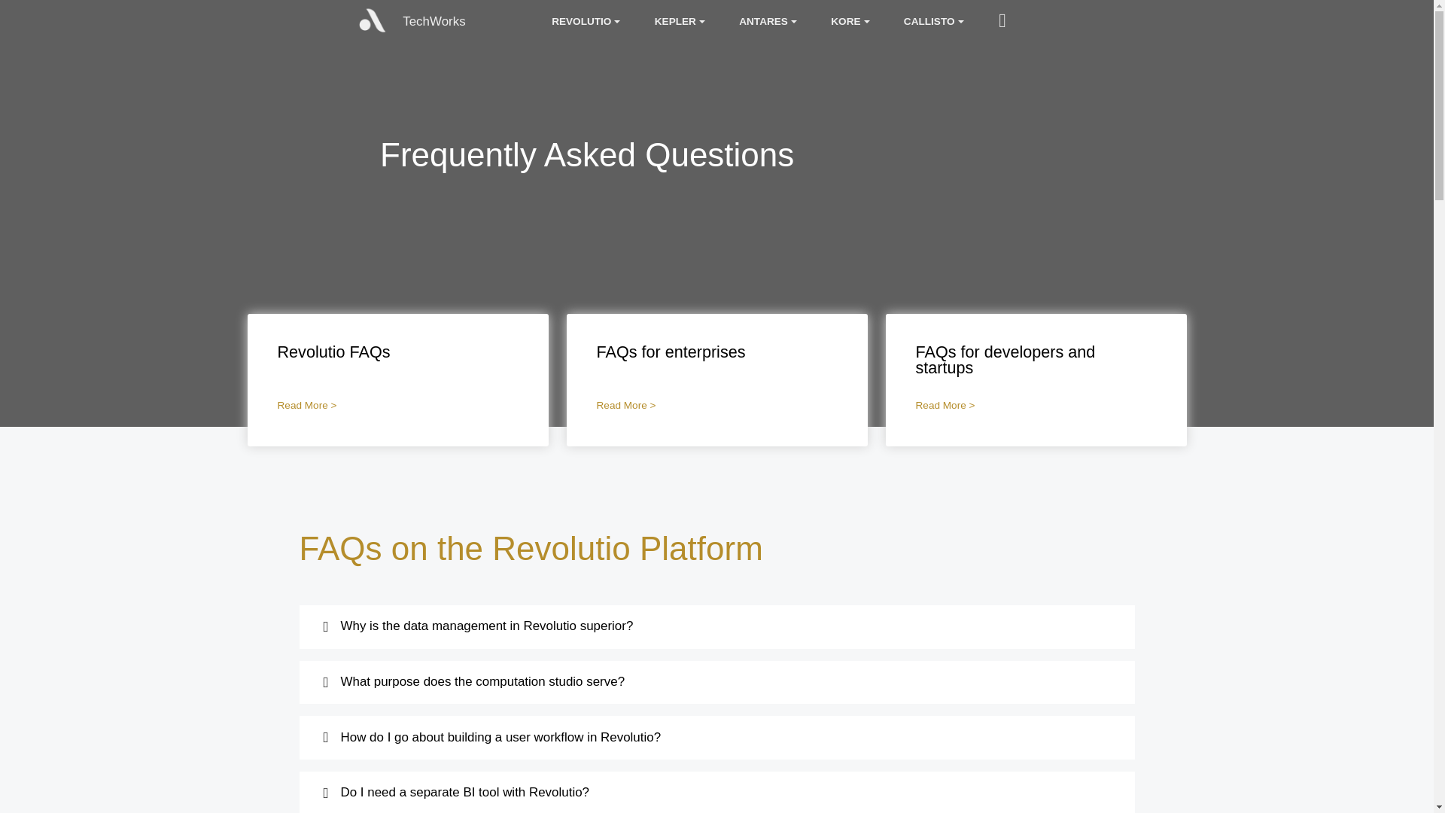 The image size is (1445, 813). I want to click on TechWorks, so click(433, 21).